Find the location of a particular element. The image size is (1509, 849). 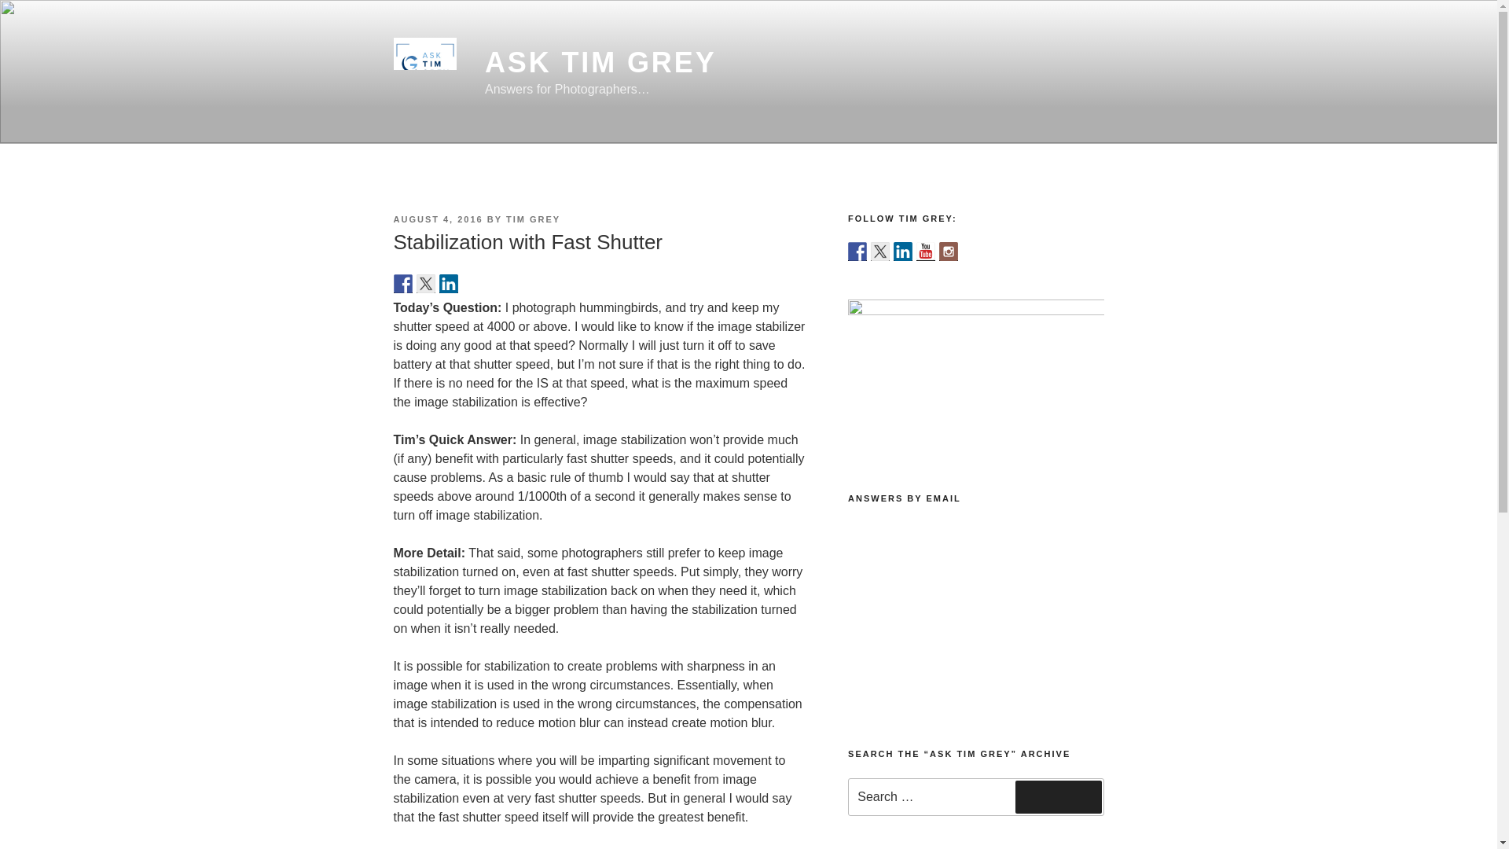

Share on Twitter is located at coordinates (426, 283).